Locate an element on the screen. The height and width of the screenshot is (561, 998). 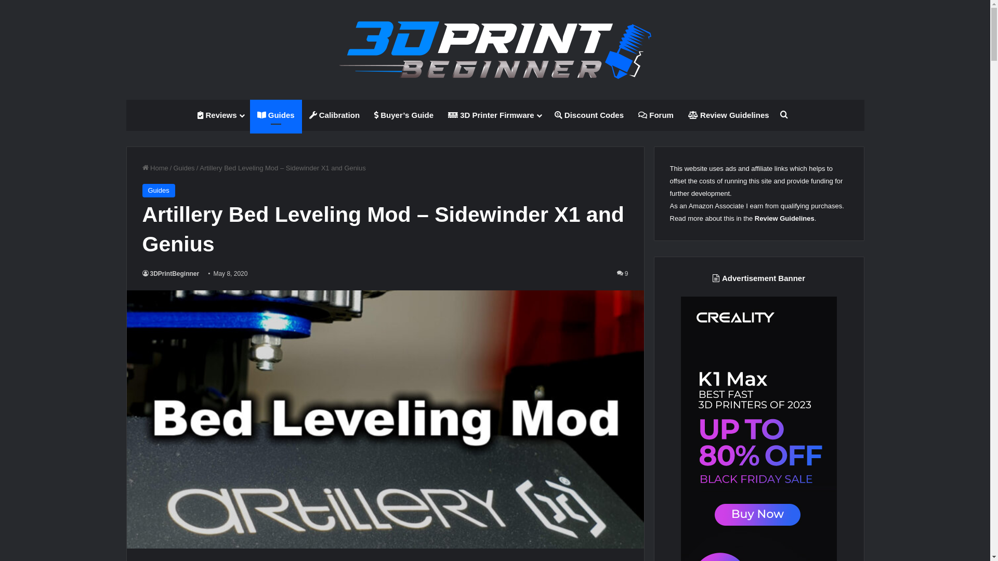
Guides is located at coordinates (276, 115).